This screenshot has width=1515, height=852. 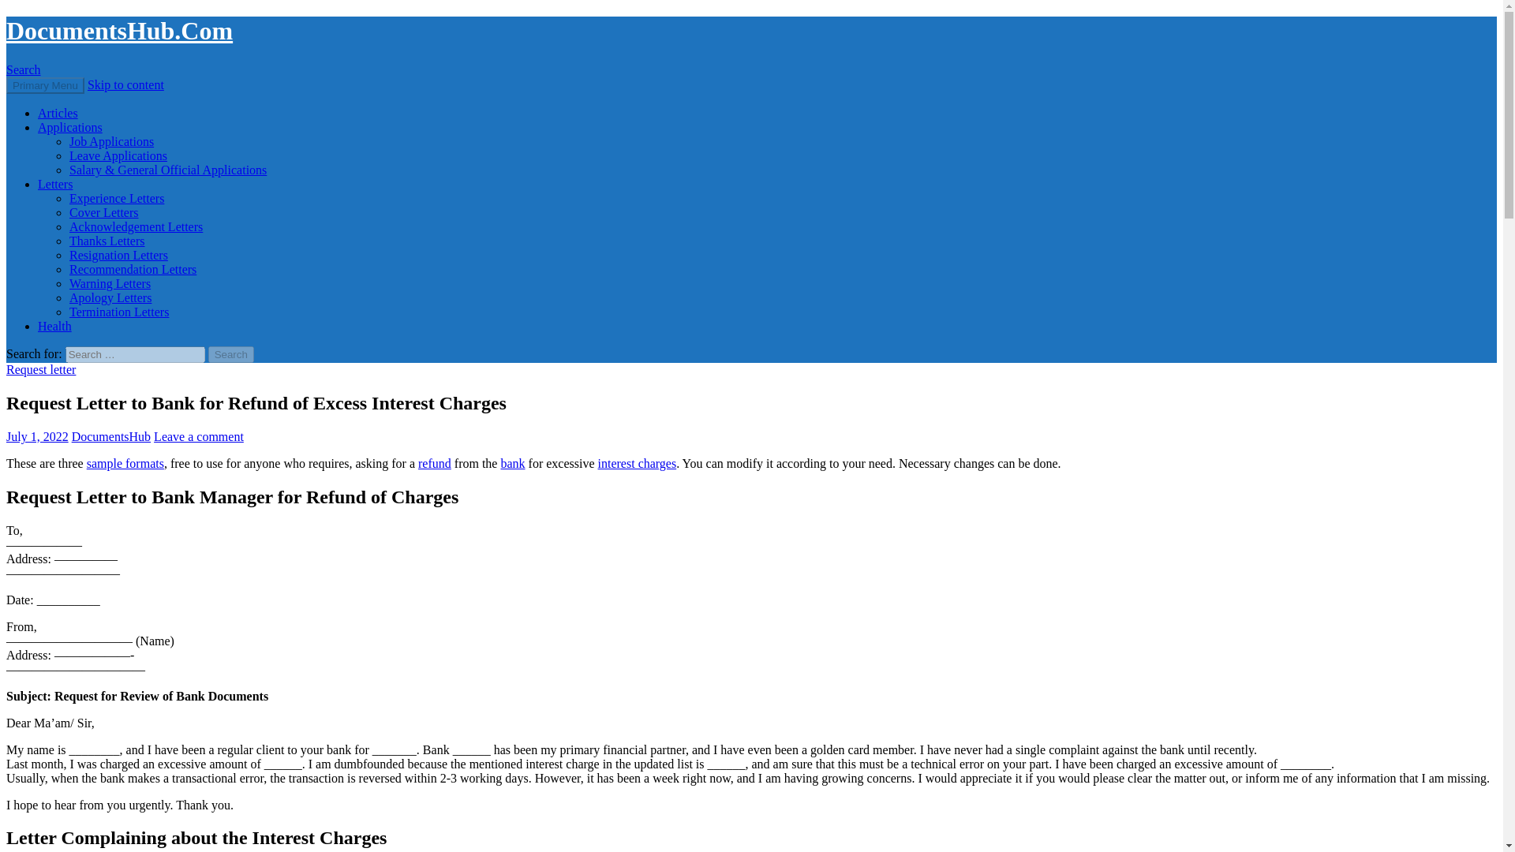 I want to click on Request letter, so click(x=41, y=369).